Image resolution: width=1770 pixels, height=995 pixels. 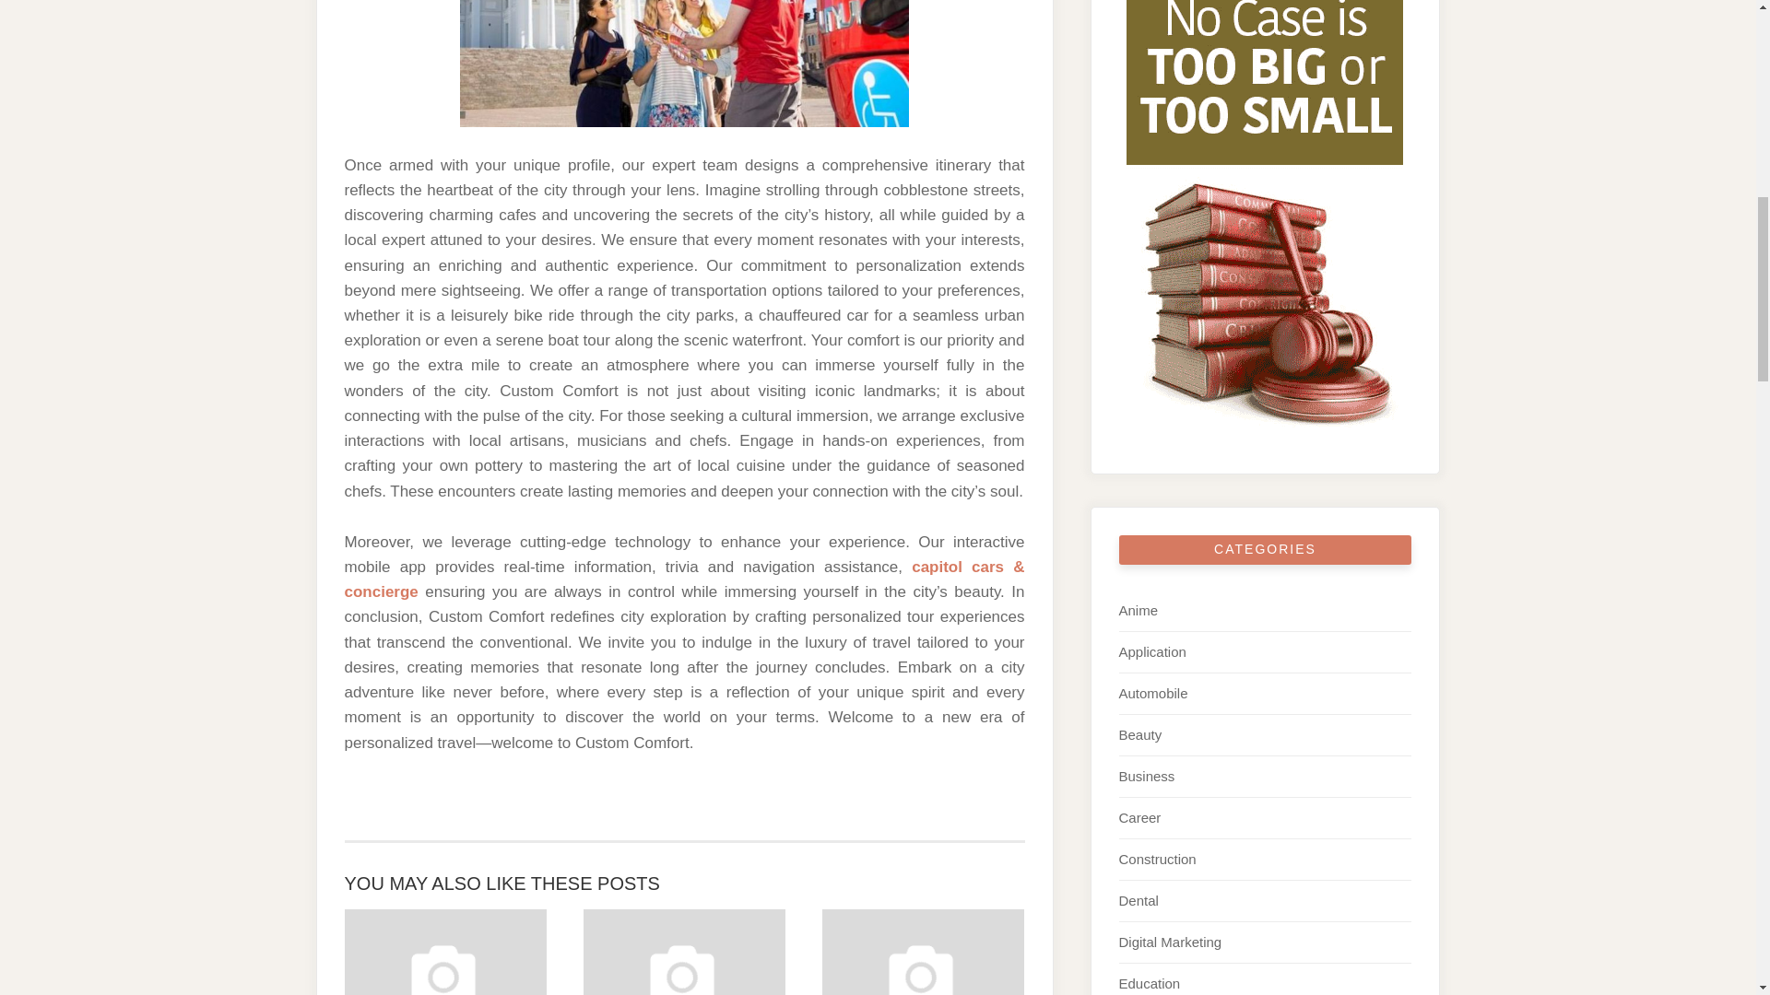 What do you see at coordinates (1149, 983) in the screenshot?
I see `Education` at bounding box center [1149, 983].